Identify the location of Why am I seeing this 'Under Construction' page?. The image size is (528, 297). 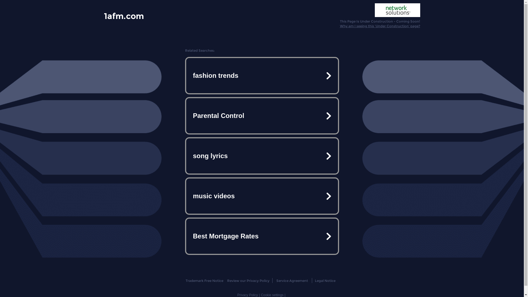
(380, 26).